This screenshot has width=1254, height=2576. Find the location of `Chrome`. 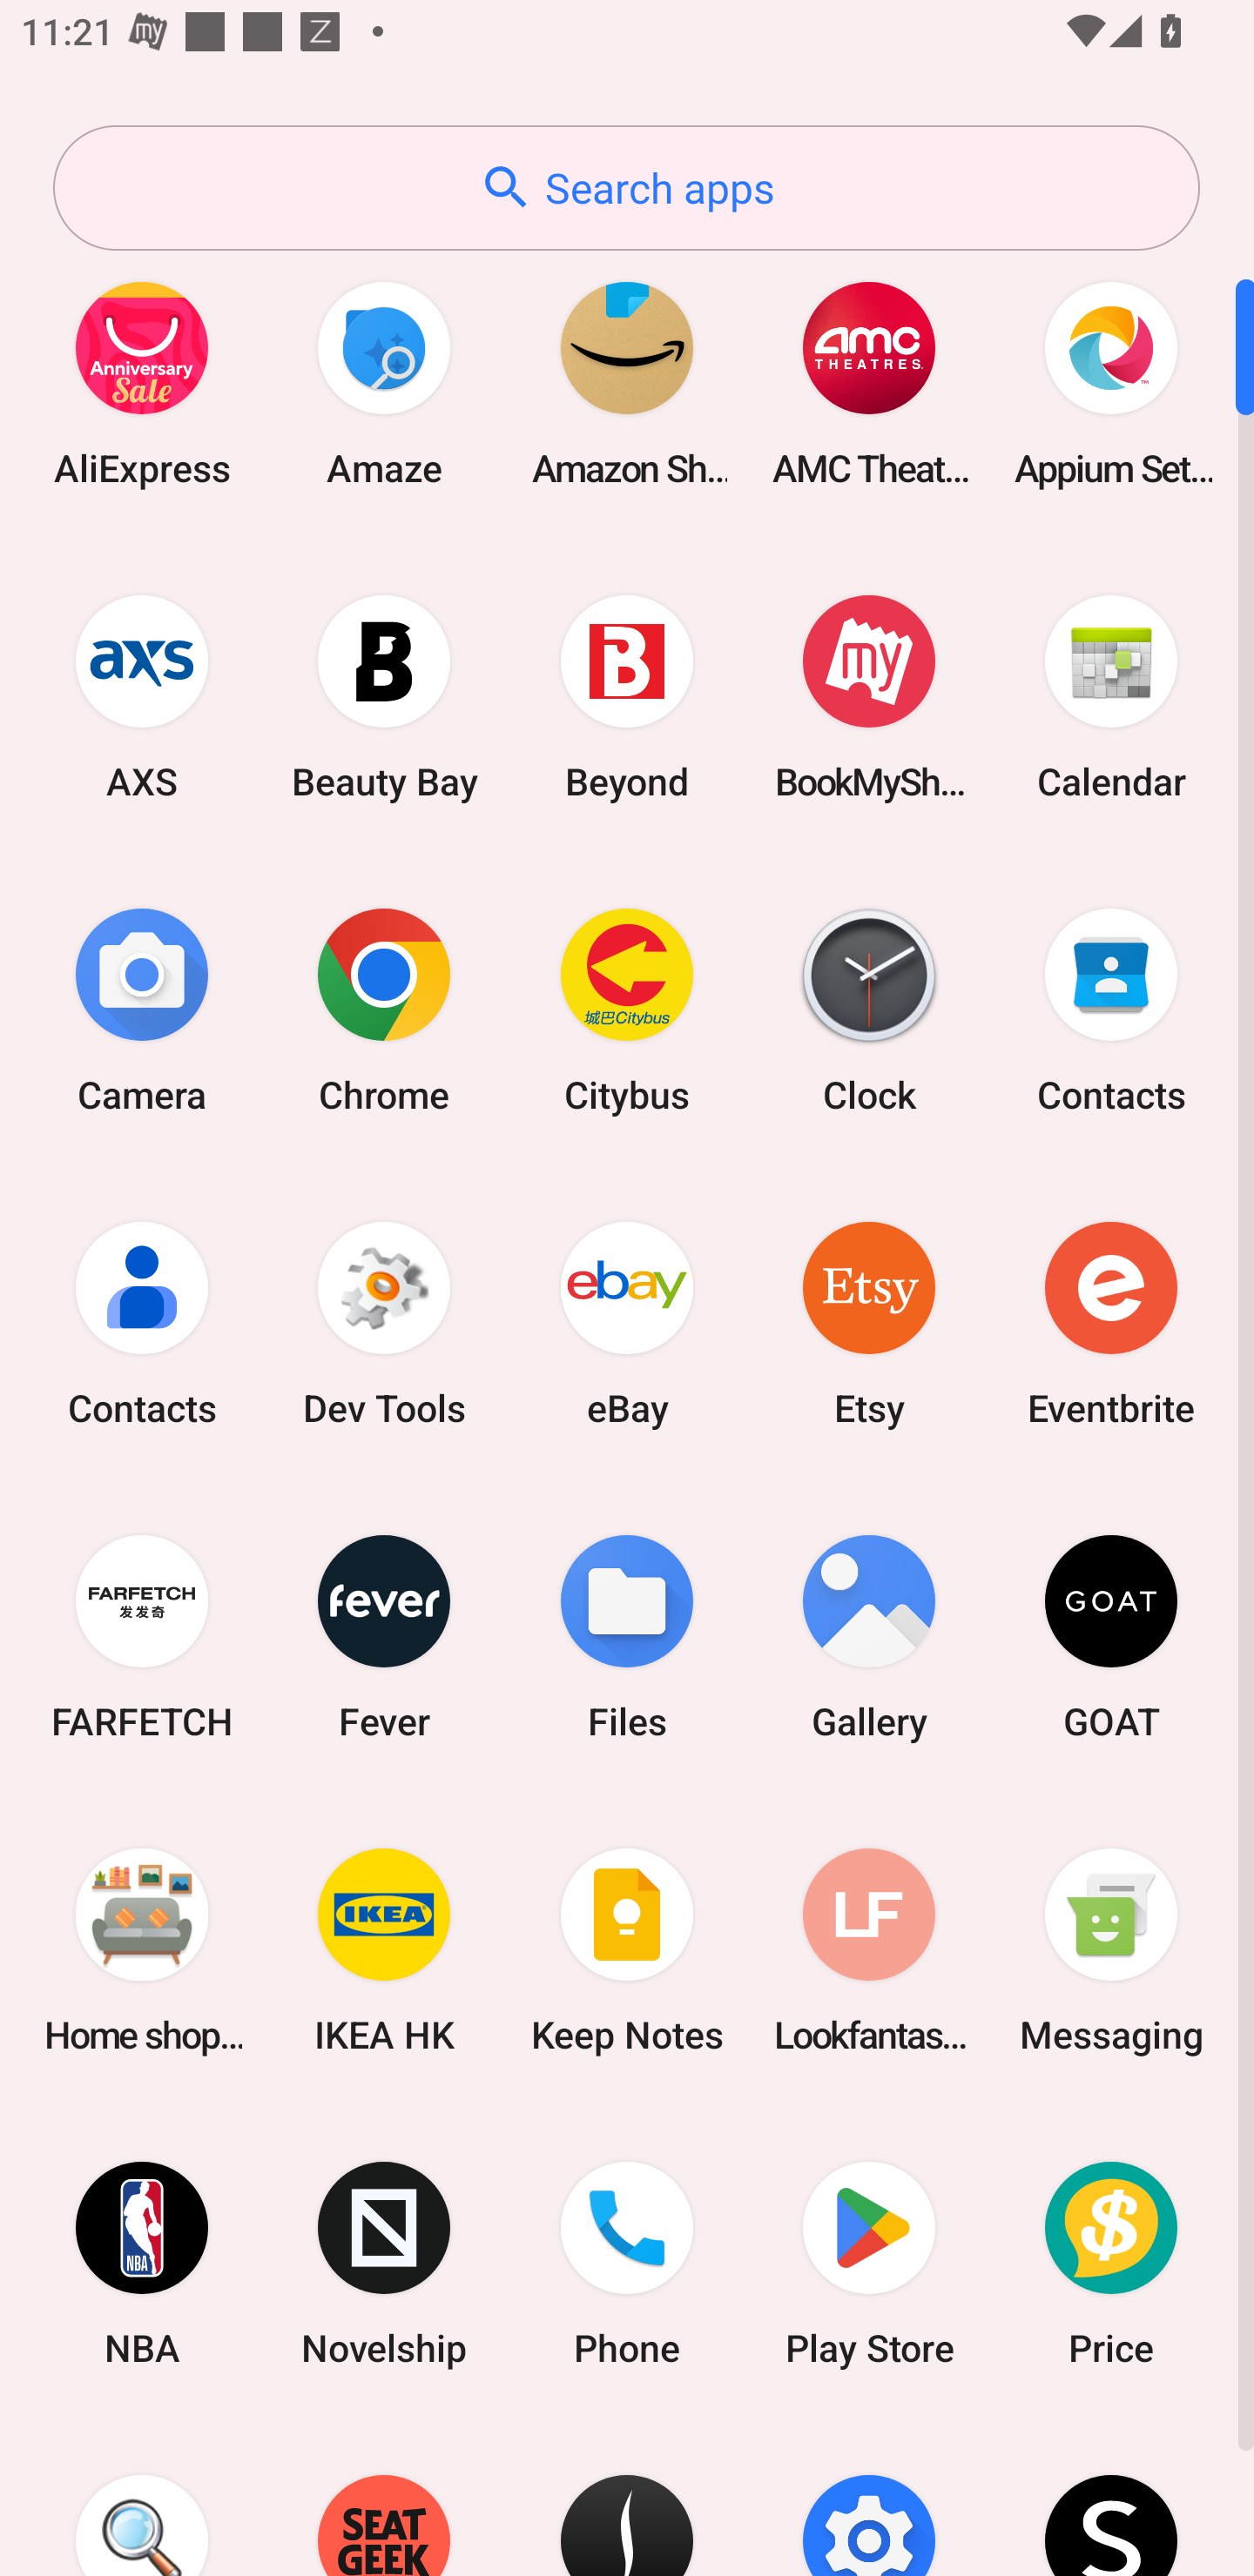

Chrome is located at coordinates (384, 1010).